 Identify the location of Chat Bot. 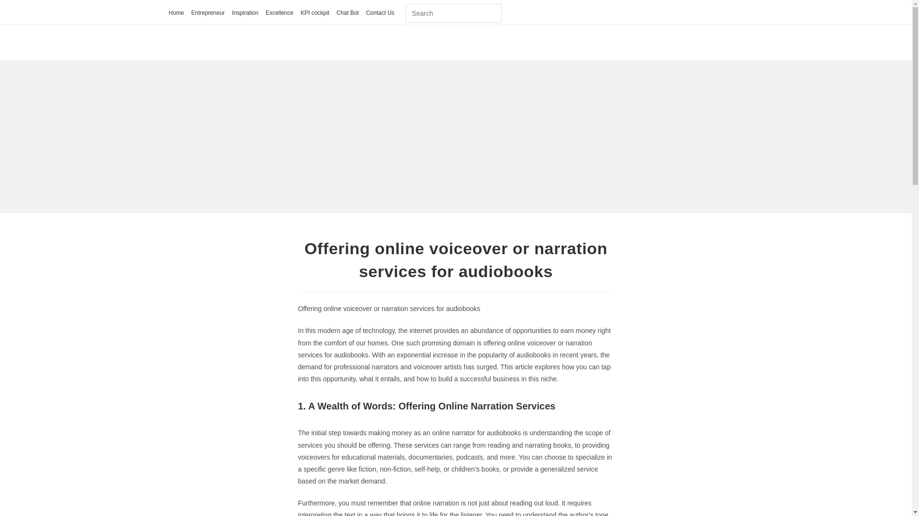
(347, 13).